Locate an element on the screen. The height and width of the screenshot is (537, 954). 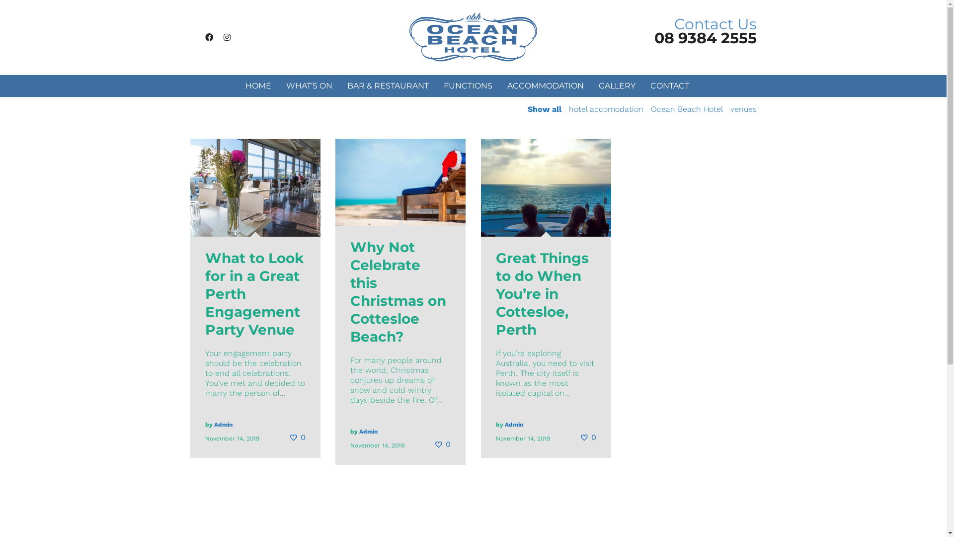
FUNCTIONS is located at coordinates (468, 86).